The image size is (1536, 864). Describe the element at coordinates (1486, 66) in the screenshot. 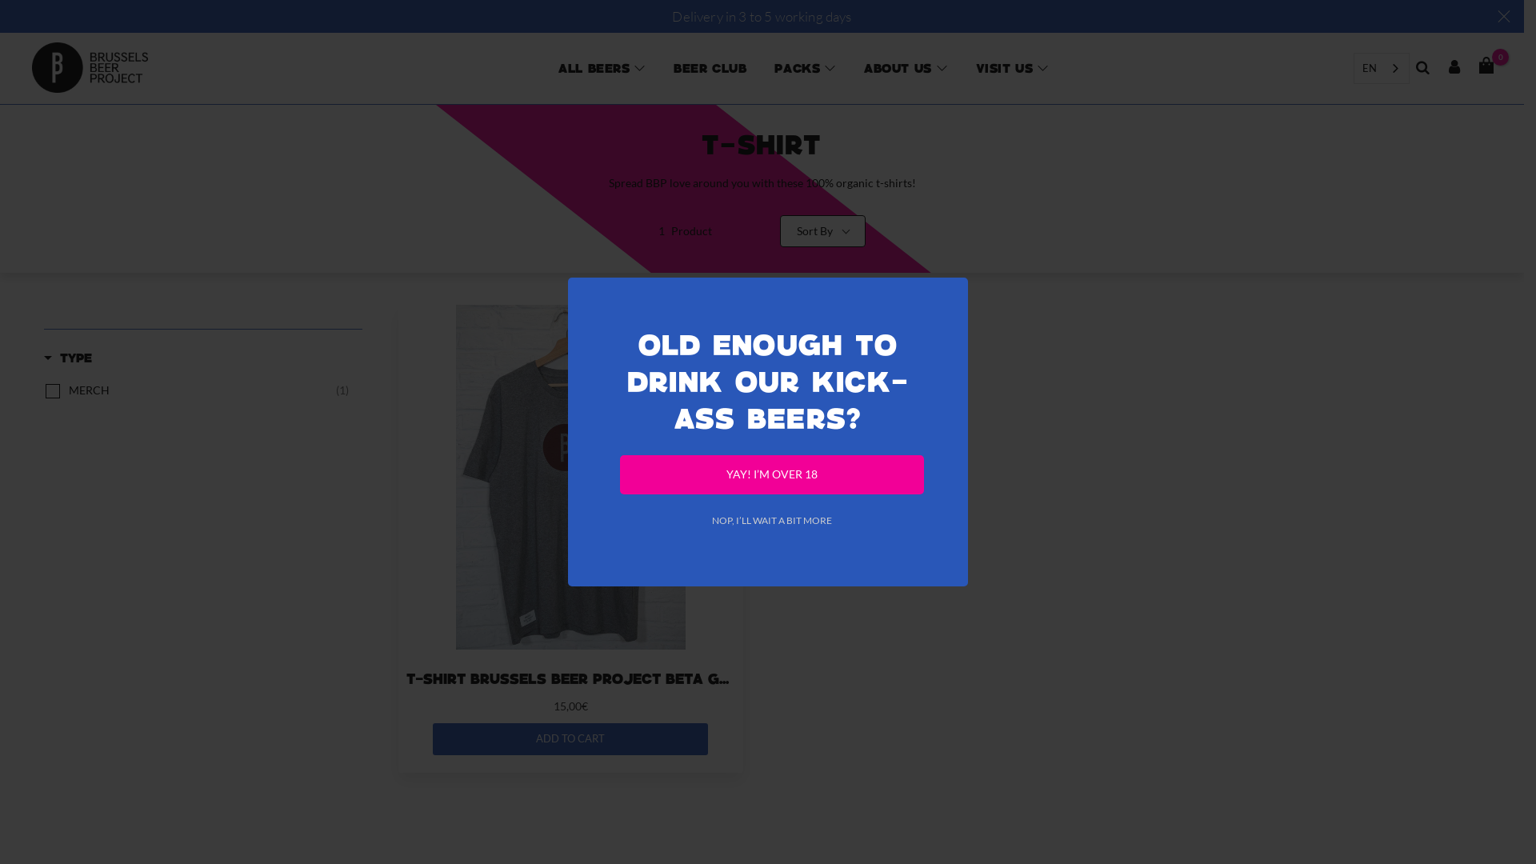

I see `0` at that location.